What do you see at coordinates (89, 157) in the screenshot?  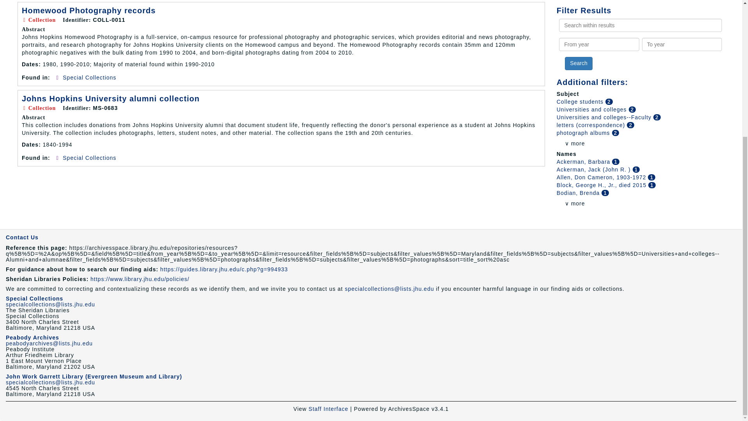 I see `Special Collections` at bounding box center [89, 157].